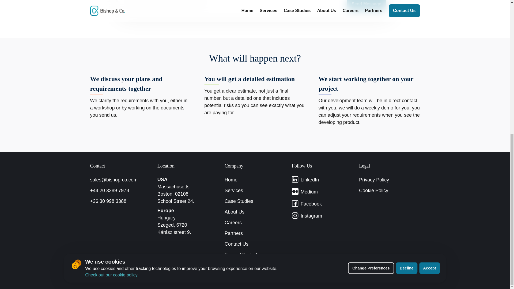 Image resolution: width=514 pixels, height=289 pixels. Describe the element at coordinates (307, 216) in the screenshot. I see `Instagram` at that location.